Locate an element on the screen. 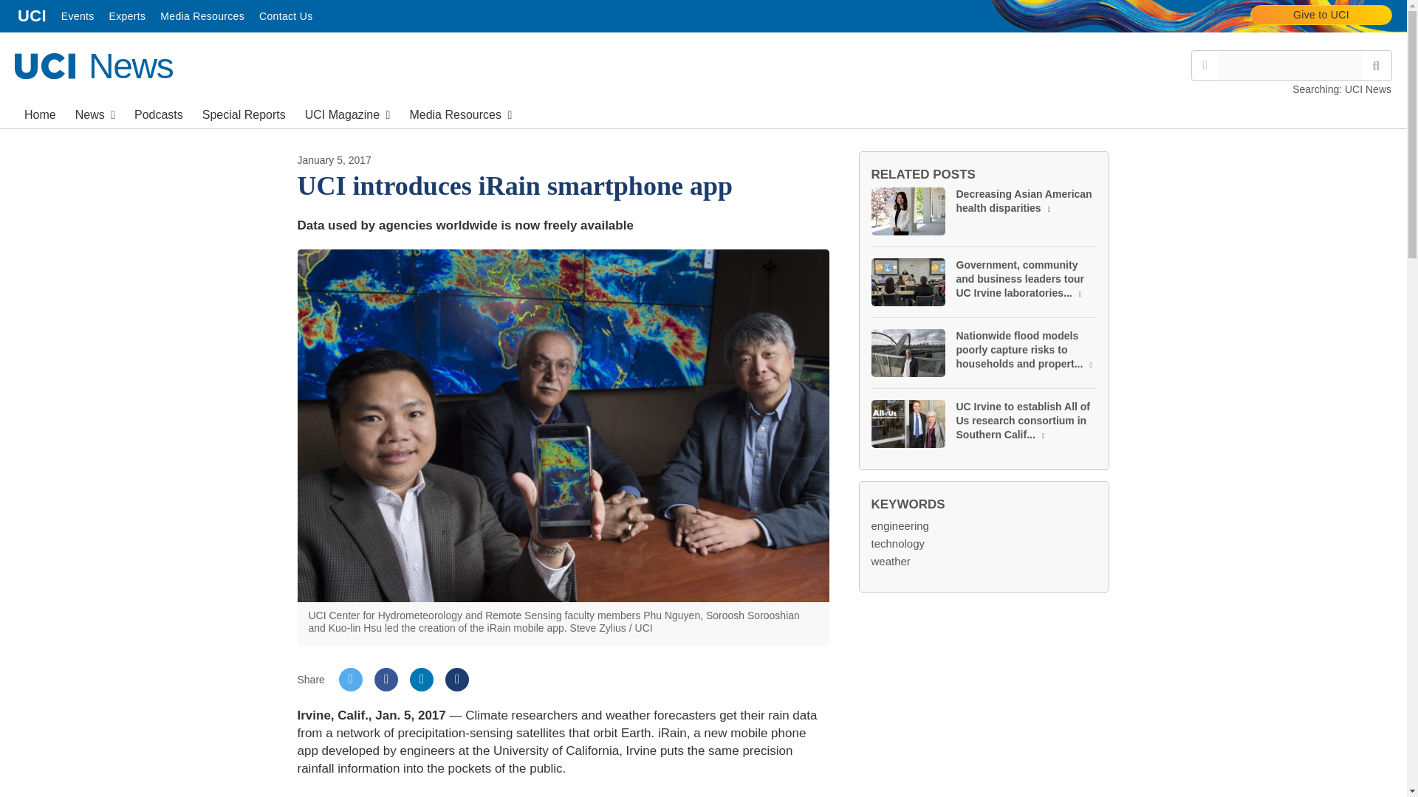 The image size is (1418, 797). Experts is located at coordinates (93, 65).